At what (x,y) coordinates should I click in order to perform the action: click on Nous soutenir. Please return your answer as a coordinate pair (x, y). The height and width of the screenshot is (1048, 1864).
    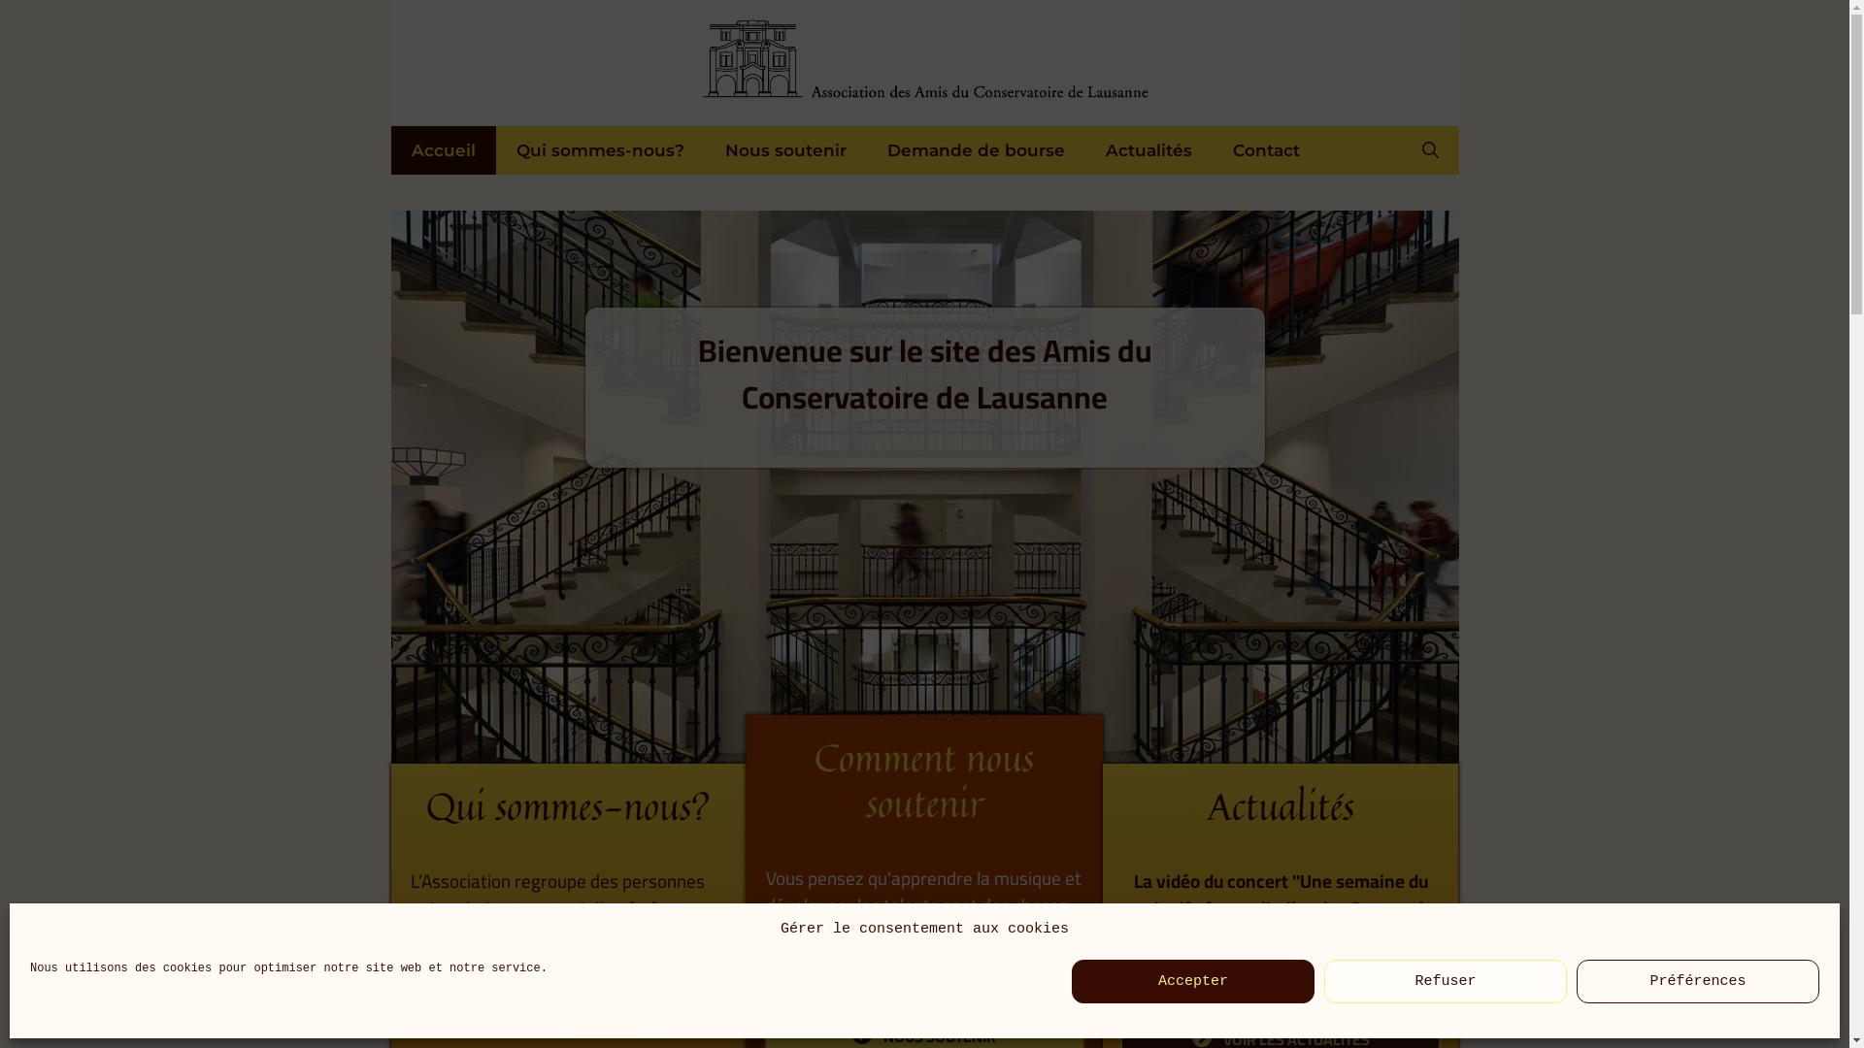
    Looking at the image, I should click on (786, 150).